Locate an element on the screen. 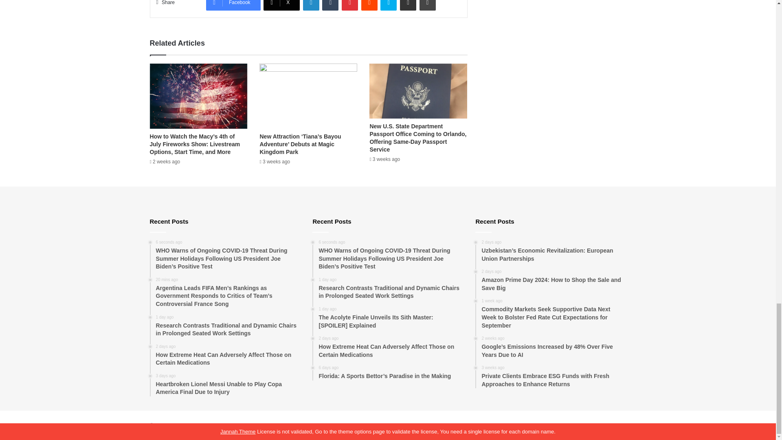 Image resolution: width=782 pixels, height=440 pixels. Tumblr is located at coordinates (330, 5).